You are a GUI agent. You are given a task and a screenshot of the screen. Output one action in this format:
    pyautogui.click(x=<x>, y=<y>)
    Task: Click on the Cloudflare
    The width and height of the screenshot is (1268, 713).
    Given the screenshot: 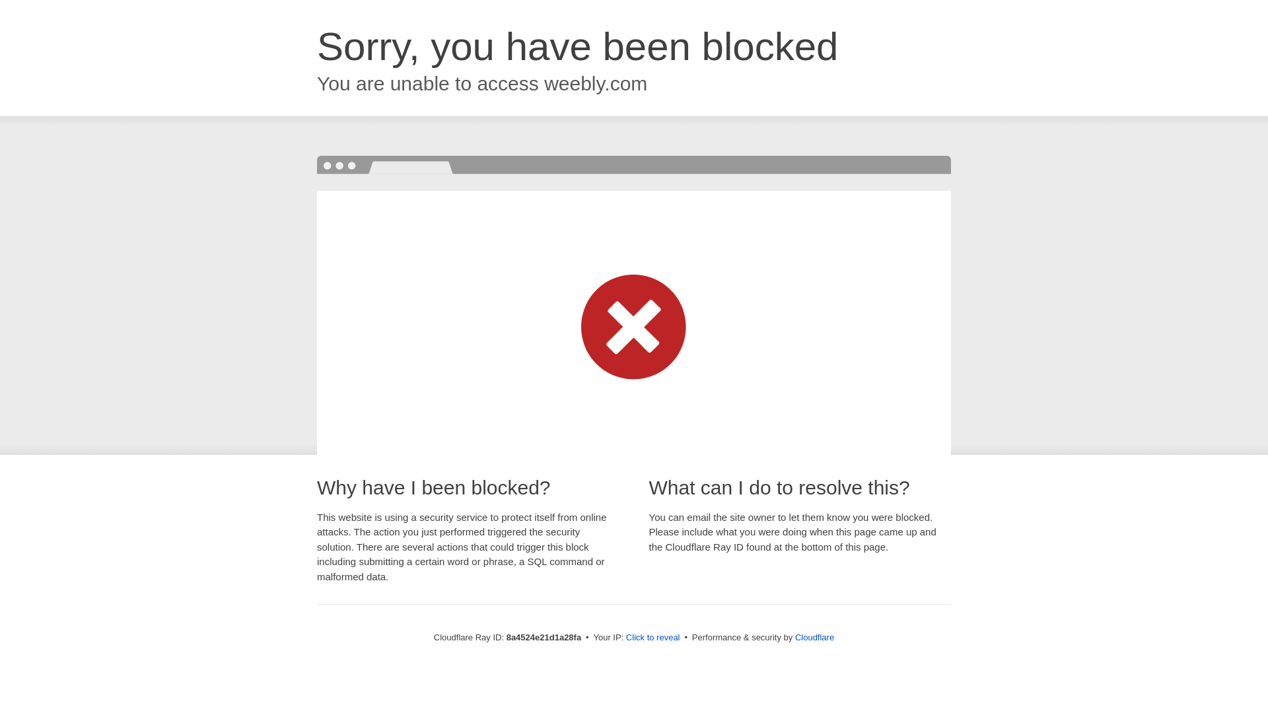 What is the action you would take?
    pyautogui.click(x=814, y=637)
    